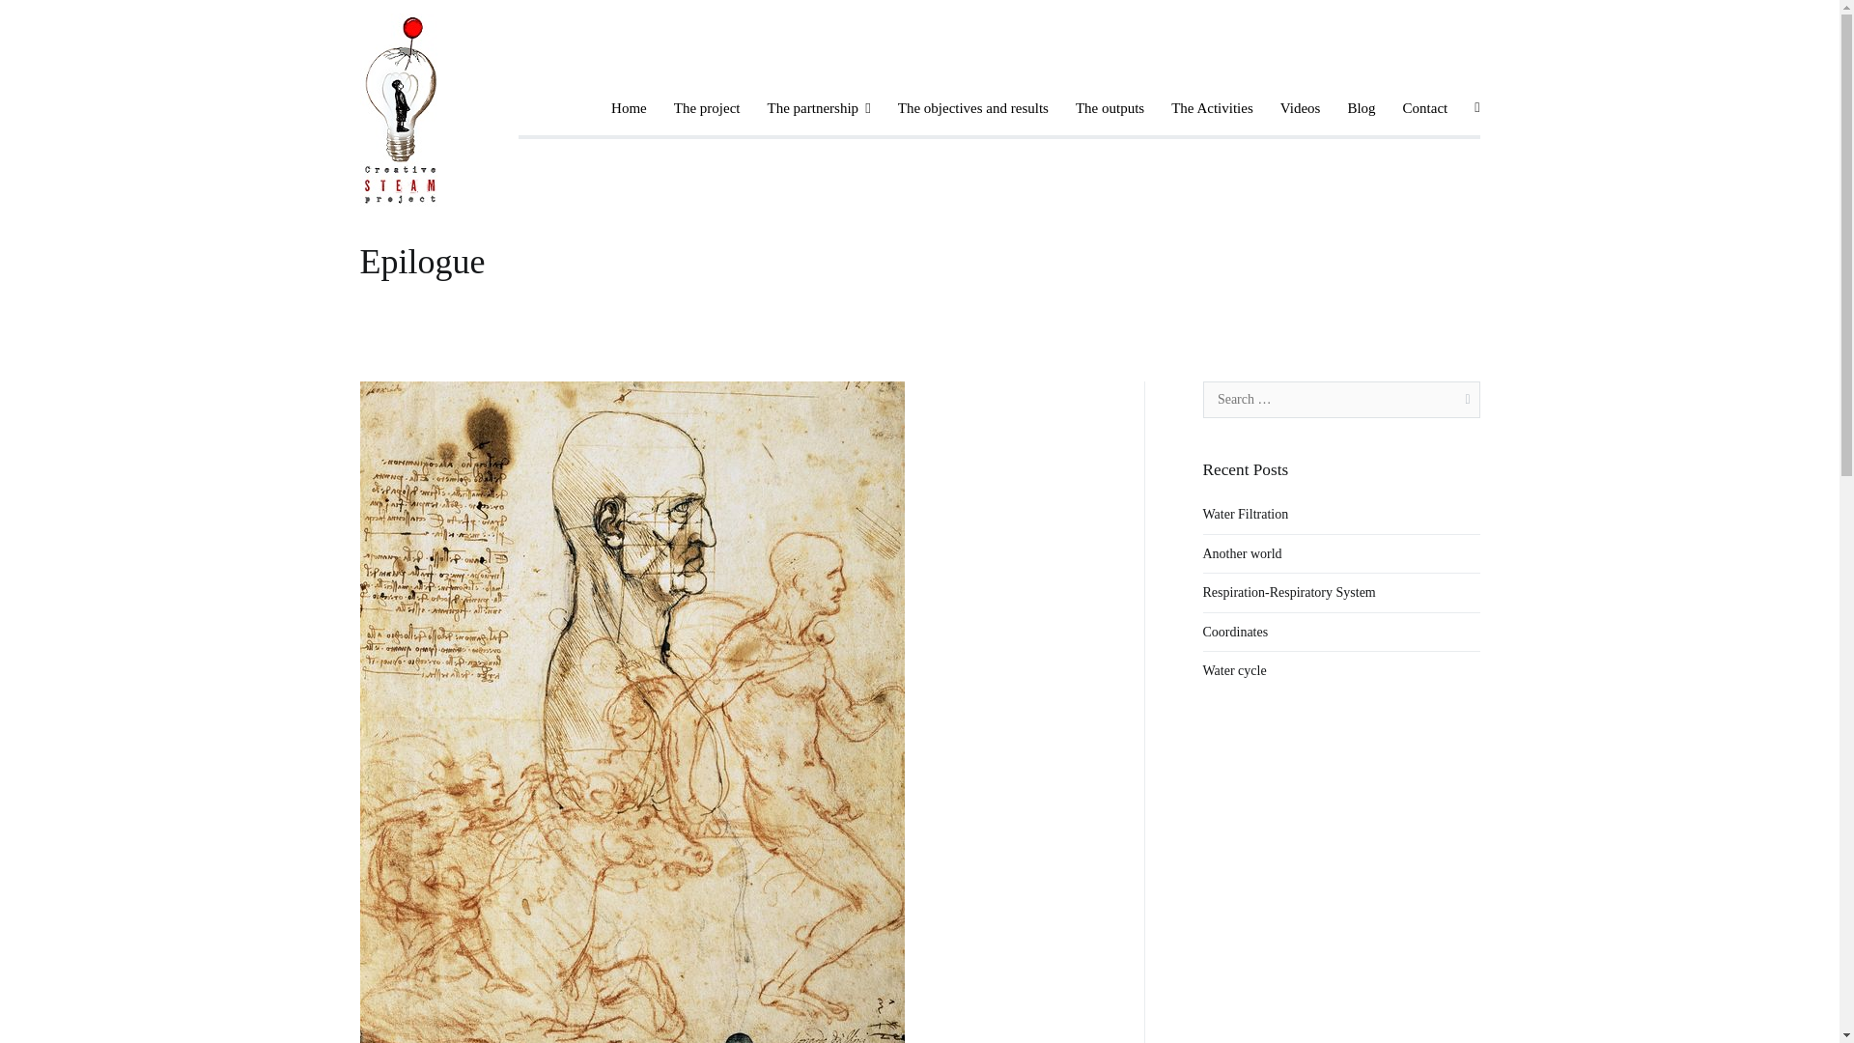 The image size is (1854, 1043). I want to click on The project, so click(707, 108).